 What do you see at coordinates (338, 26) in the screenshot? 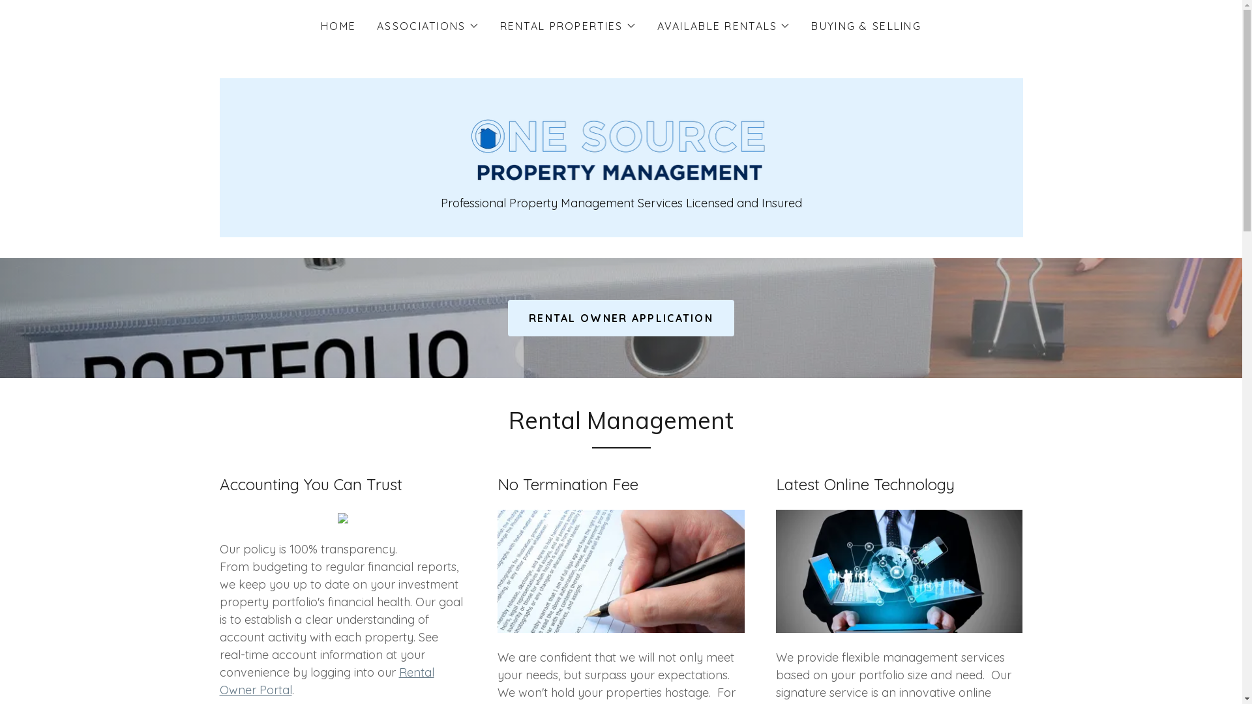
I see `HOME` at bounding box center [338, 26].